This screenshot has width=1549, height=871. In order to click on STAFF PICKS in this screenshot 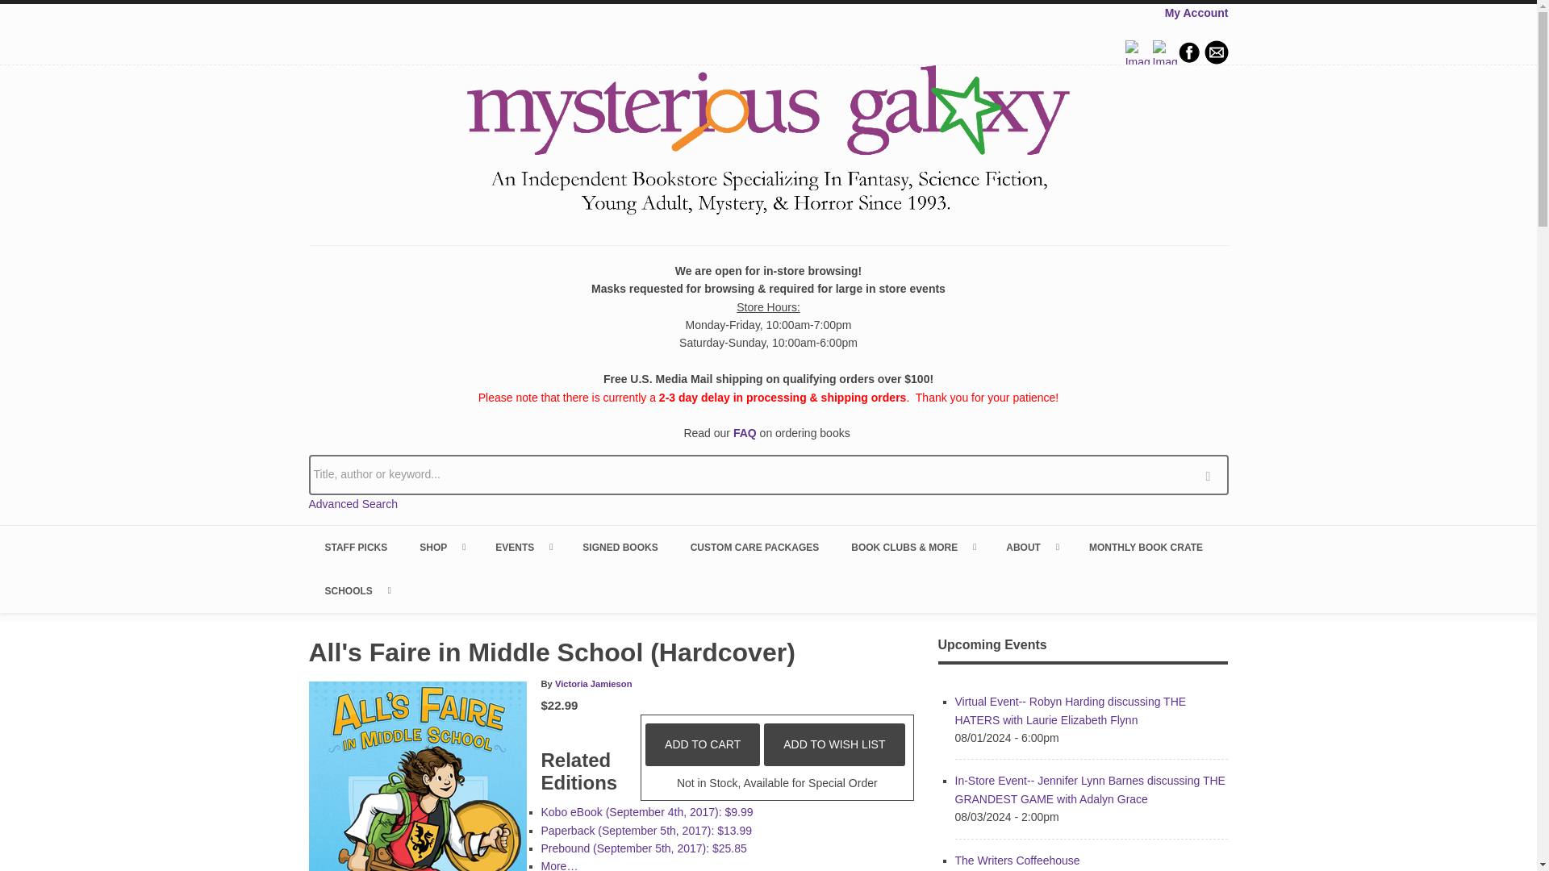, I will do `click(355, 548)`.